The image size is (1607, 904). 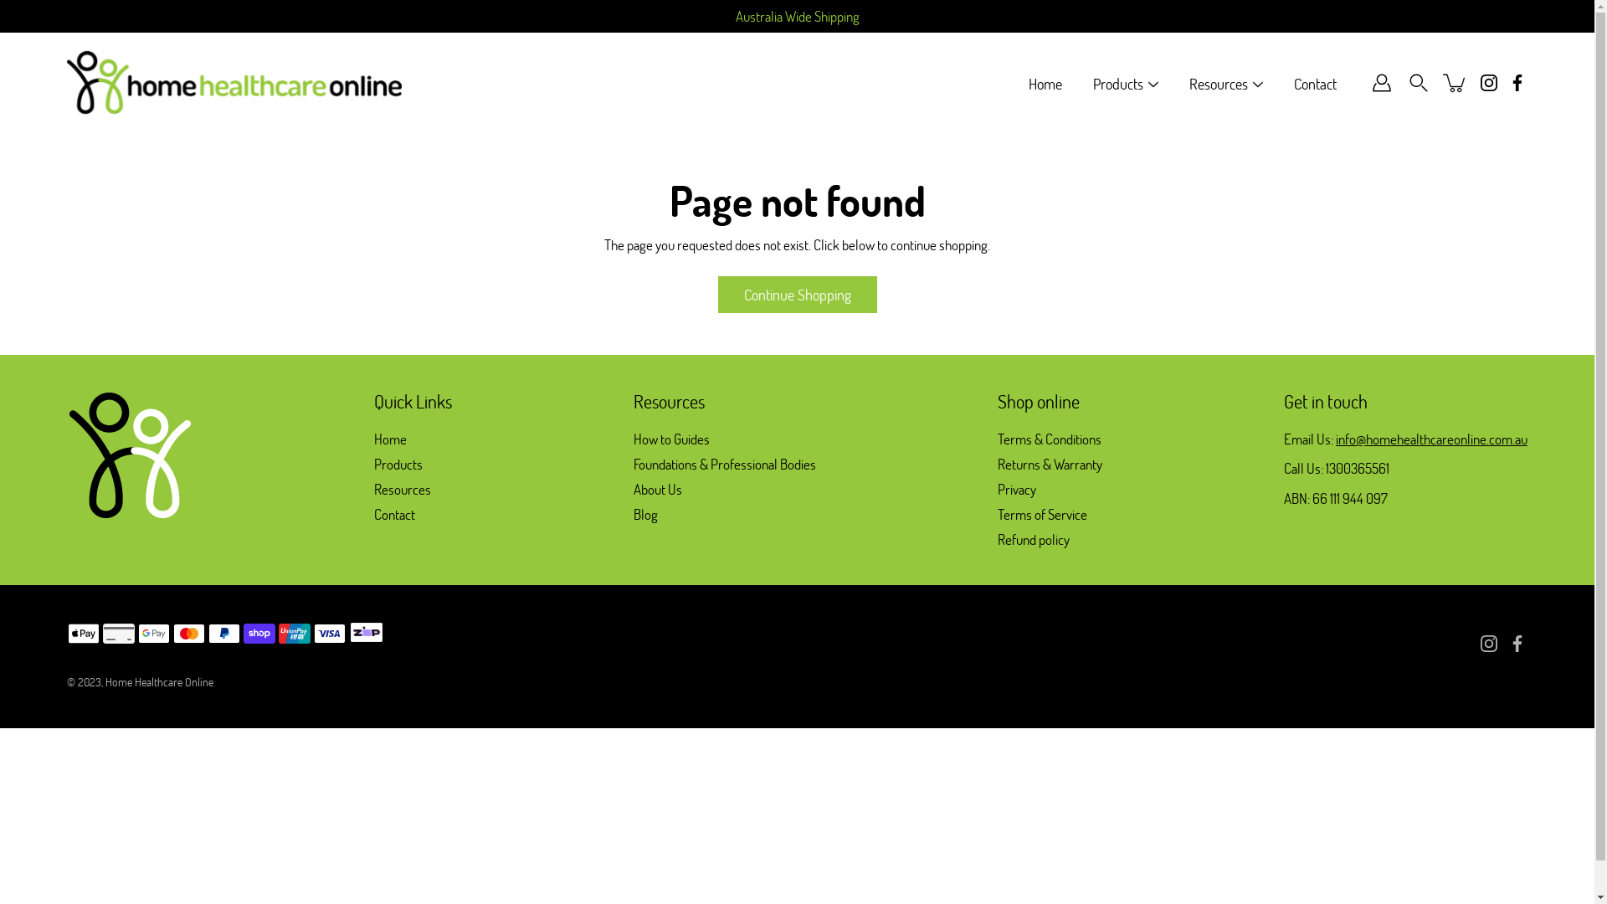 I want to click on About Us, so click(x=658, y=489).